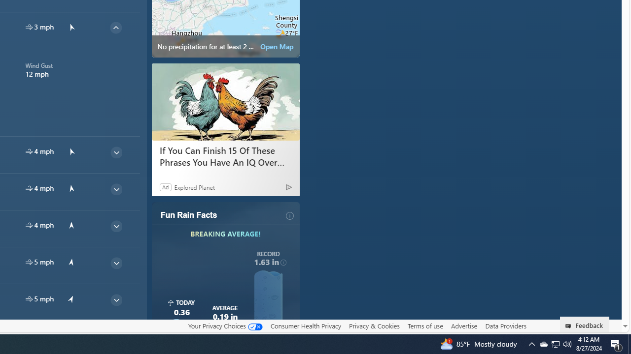 This screenshot has width=631, height=354. I want to click on common/thinArrow, so click(116, 336).